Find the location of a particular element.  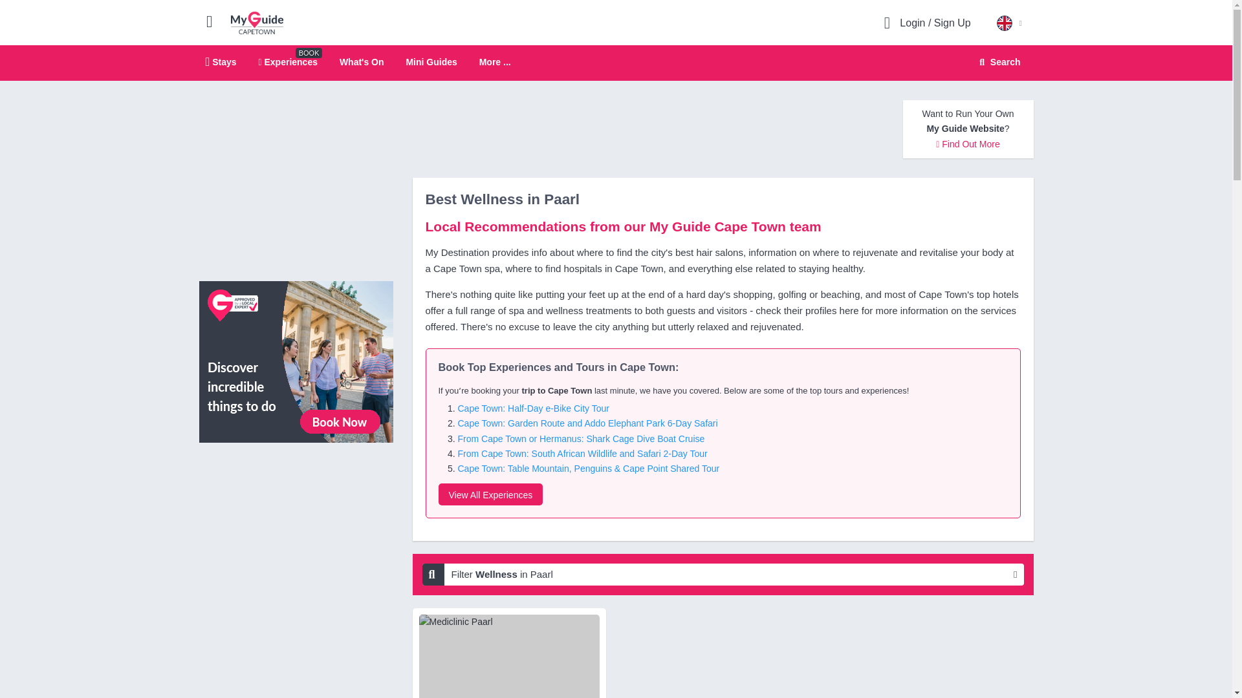

My Guide Cape Town is located at coordinates (257, 22).